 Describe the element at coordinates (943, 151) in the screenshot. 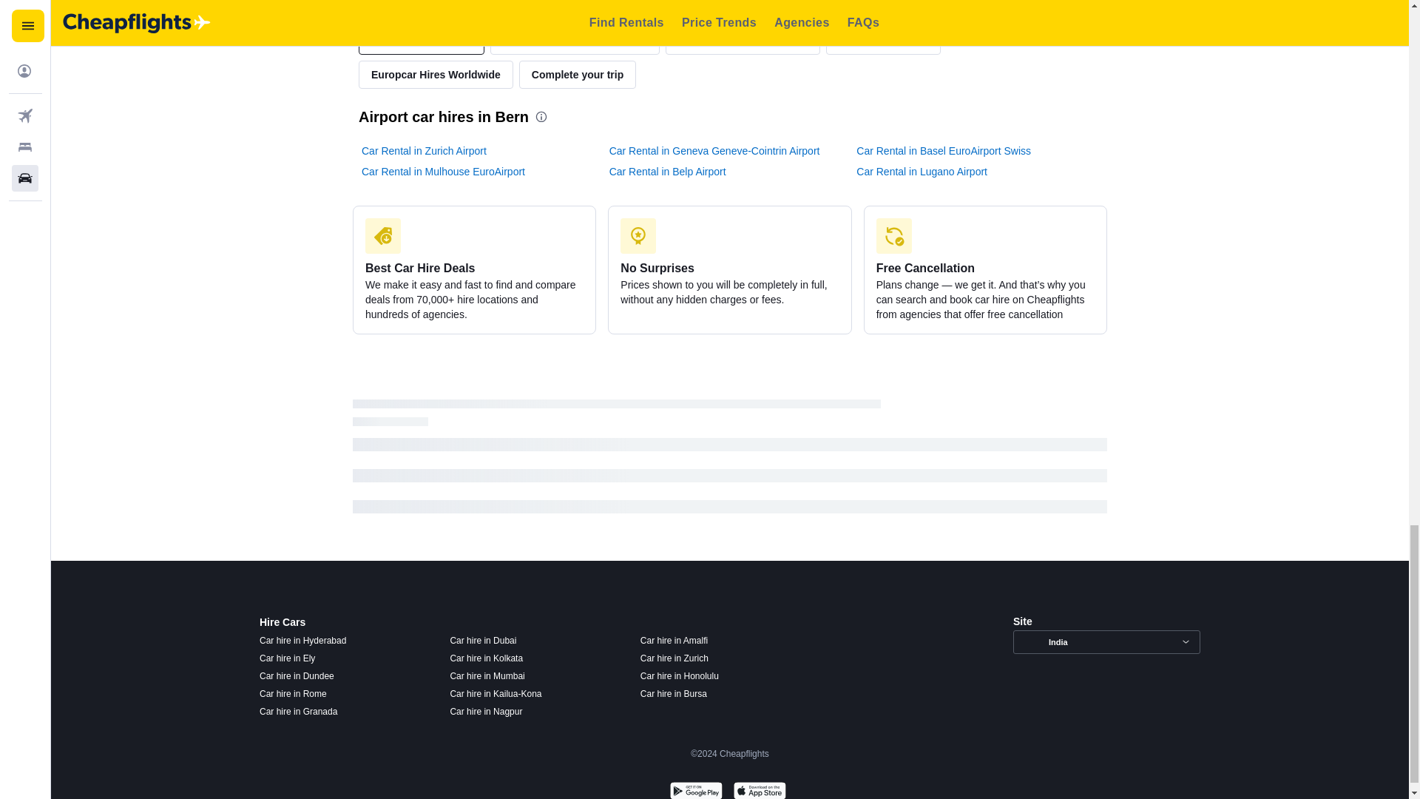

I see `Car Rental in Basel EuroAirport Swiss` at that location.